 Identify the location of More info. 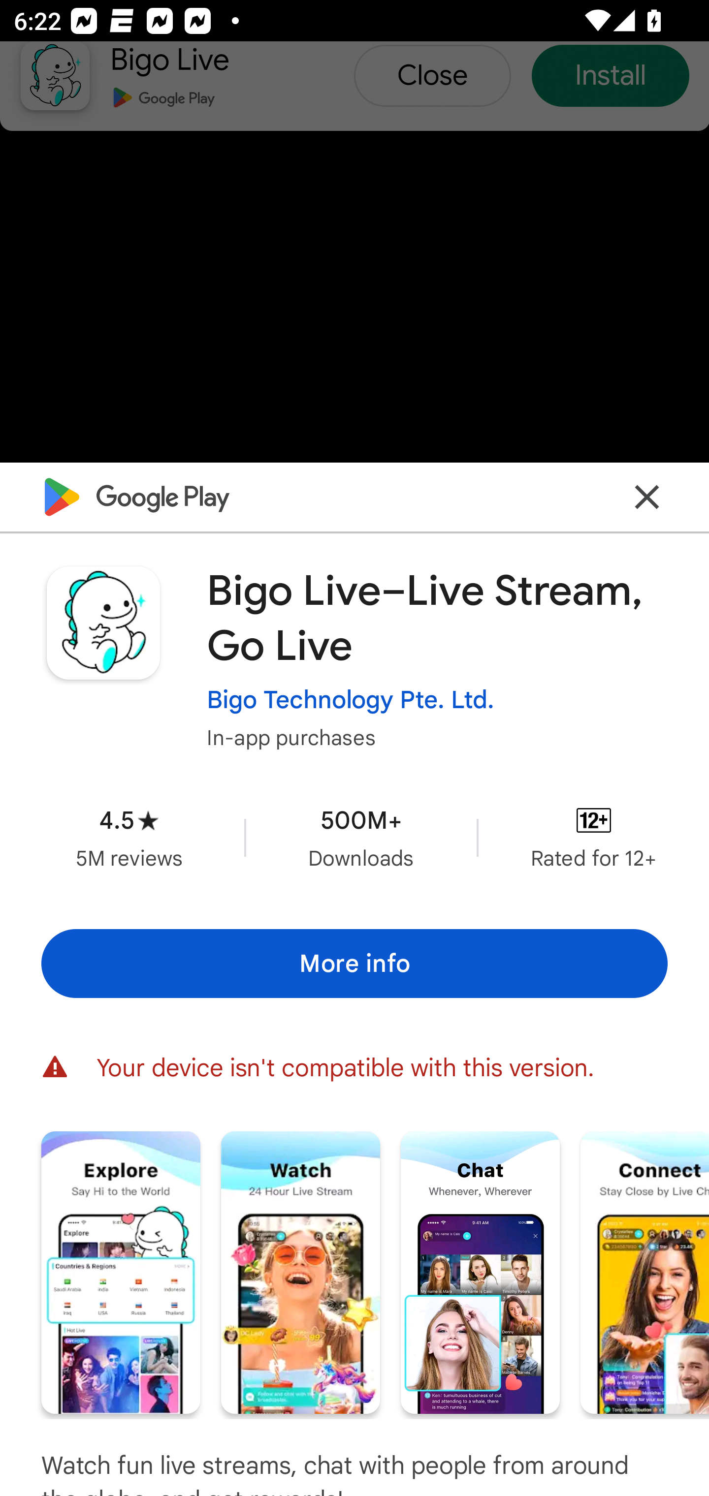
(354, 963).